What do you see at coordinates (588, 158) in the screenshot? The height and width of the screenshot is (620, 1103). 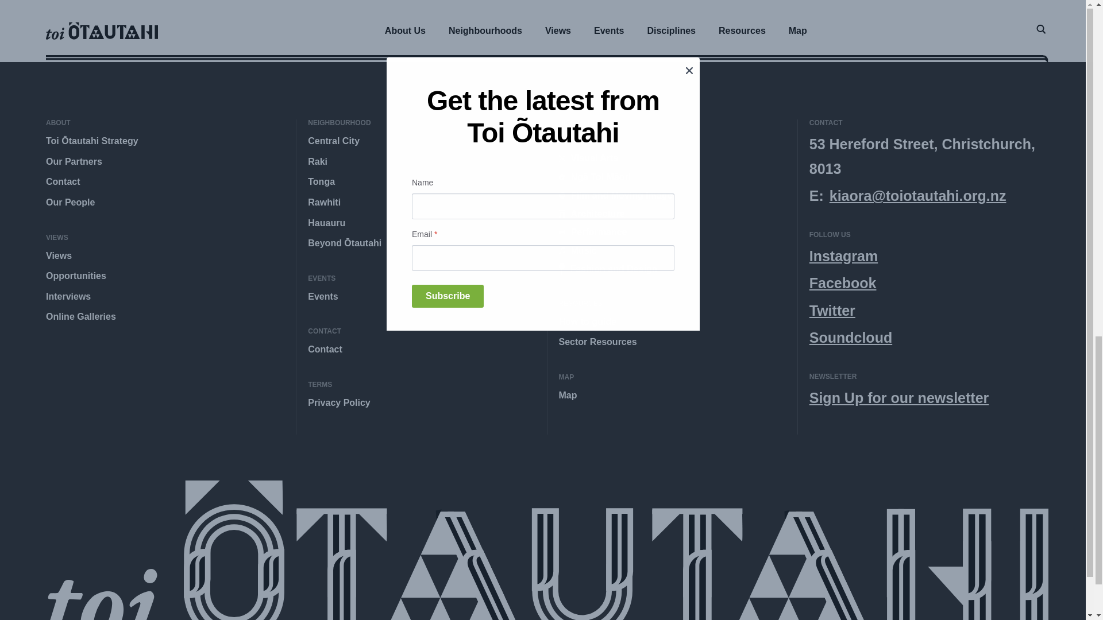 I see `Visual Arts` at bounding box center [588, 158].